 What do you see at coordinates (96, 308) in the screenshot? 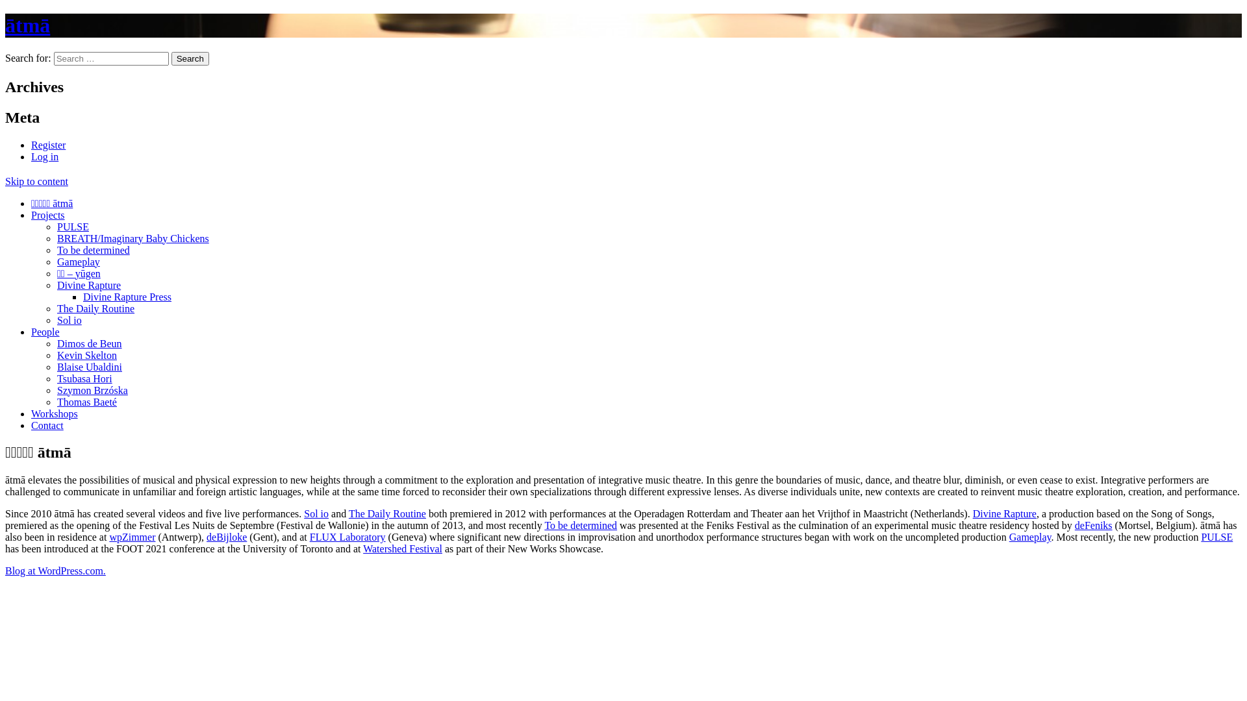
I see `The Daily Routine` at bounding box center [96, 308].